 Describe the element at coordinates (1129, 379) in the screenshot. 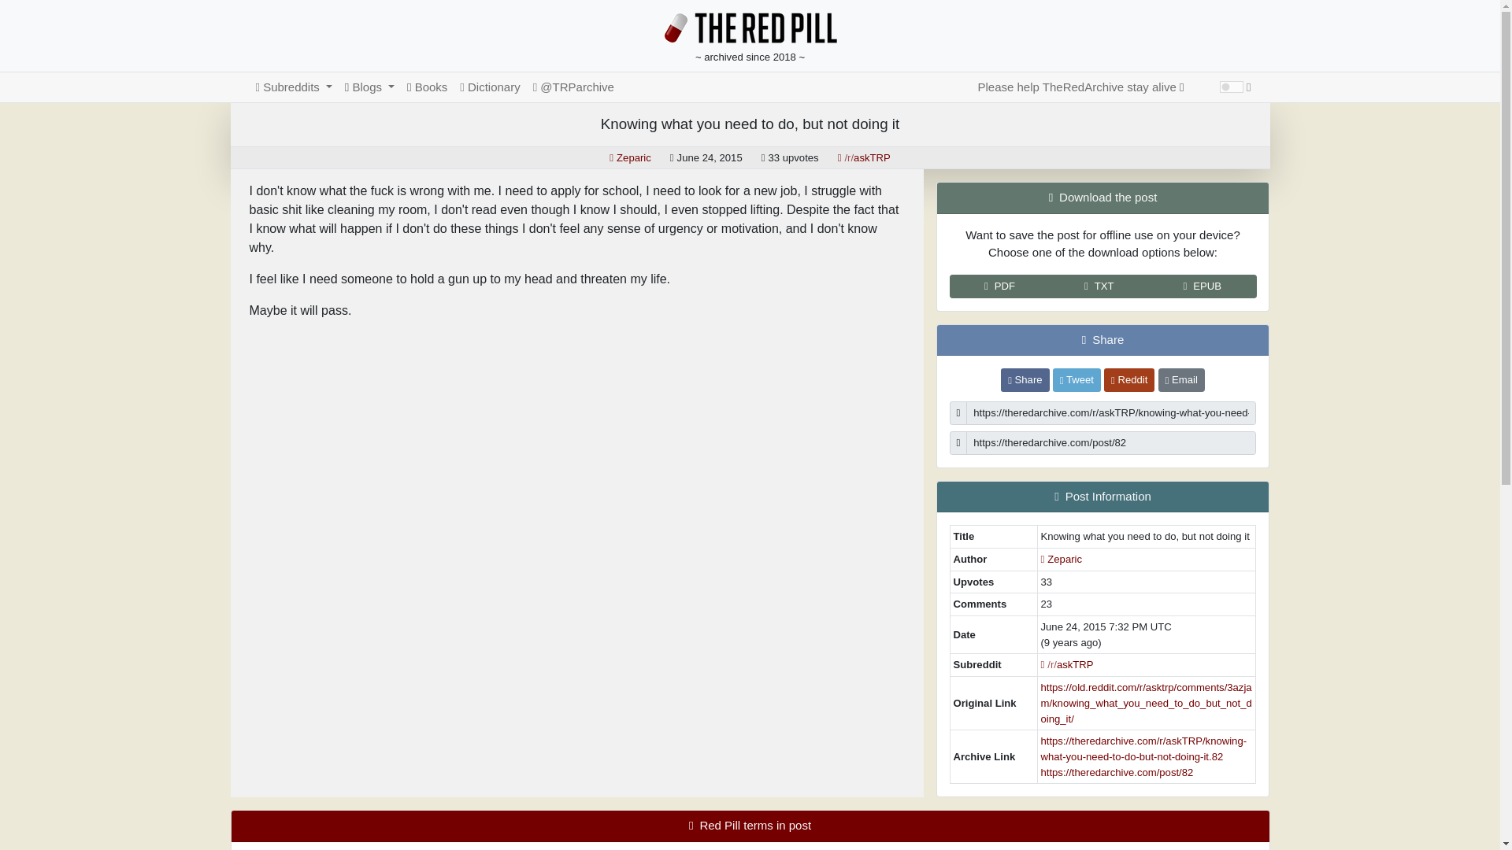

I see `Share this post on Reddit` at that location.